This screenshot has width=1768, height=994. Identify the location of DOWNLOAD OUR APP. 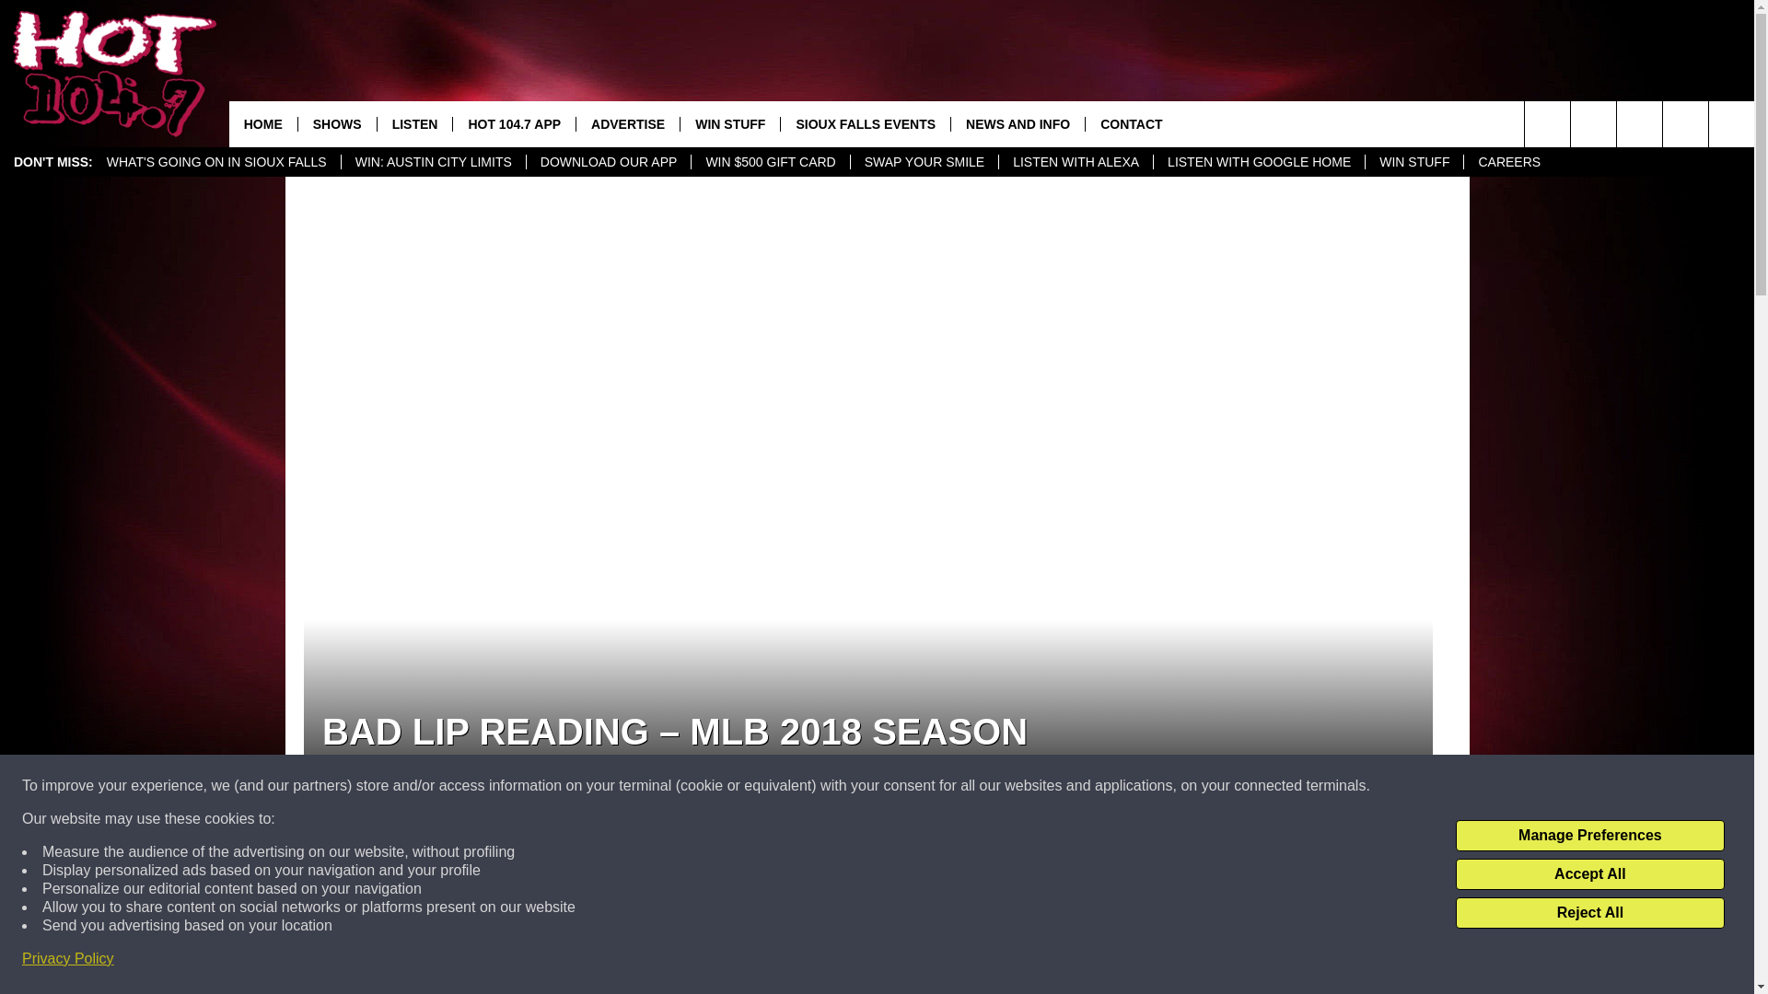
(608, 162).